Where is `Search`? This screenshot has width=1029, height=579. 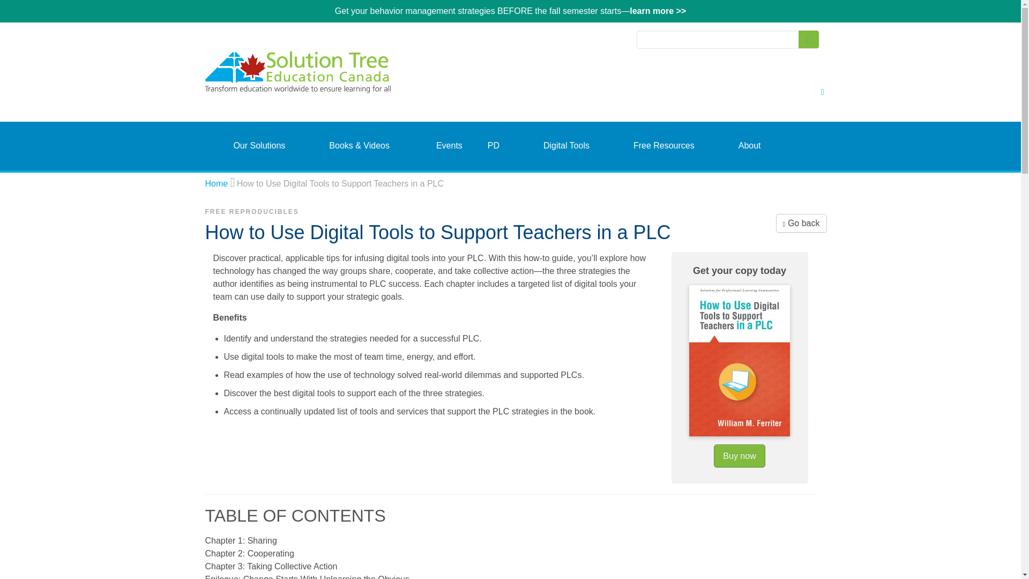
Search is located at coordinates (808, 39).